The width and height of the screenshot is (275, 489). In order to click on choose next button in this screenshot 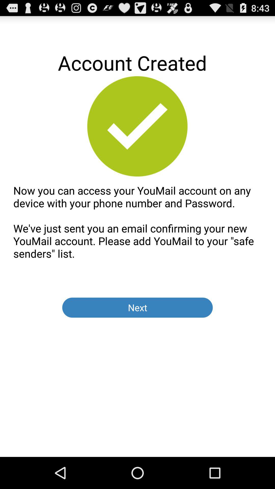, I will do `click(137, 308)`.